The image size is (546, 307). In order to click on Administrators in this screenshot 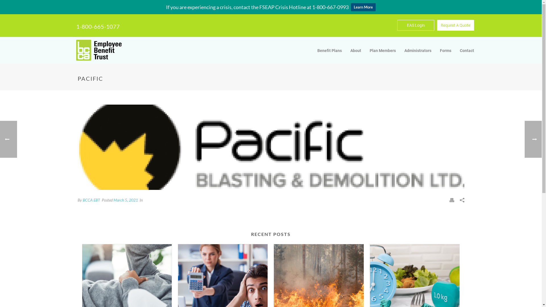, I will do `click(418, 51)`.